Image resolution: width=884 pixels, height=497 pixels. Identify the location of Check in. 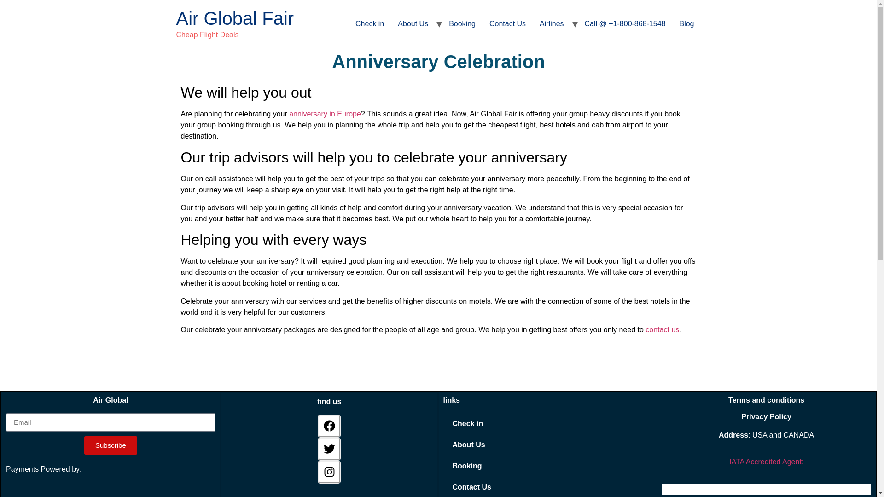
(547, 423).